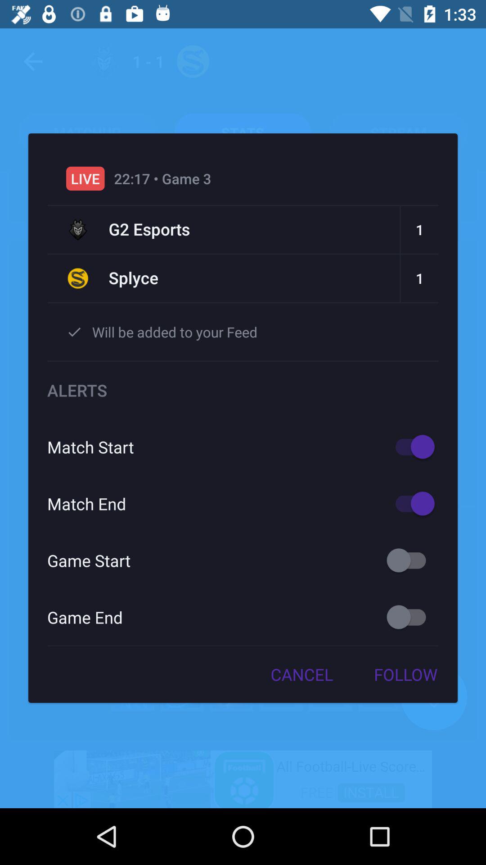  I want to click on match end open, so click(410, 504).